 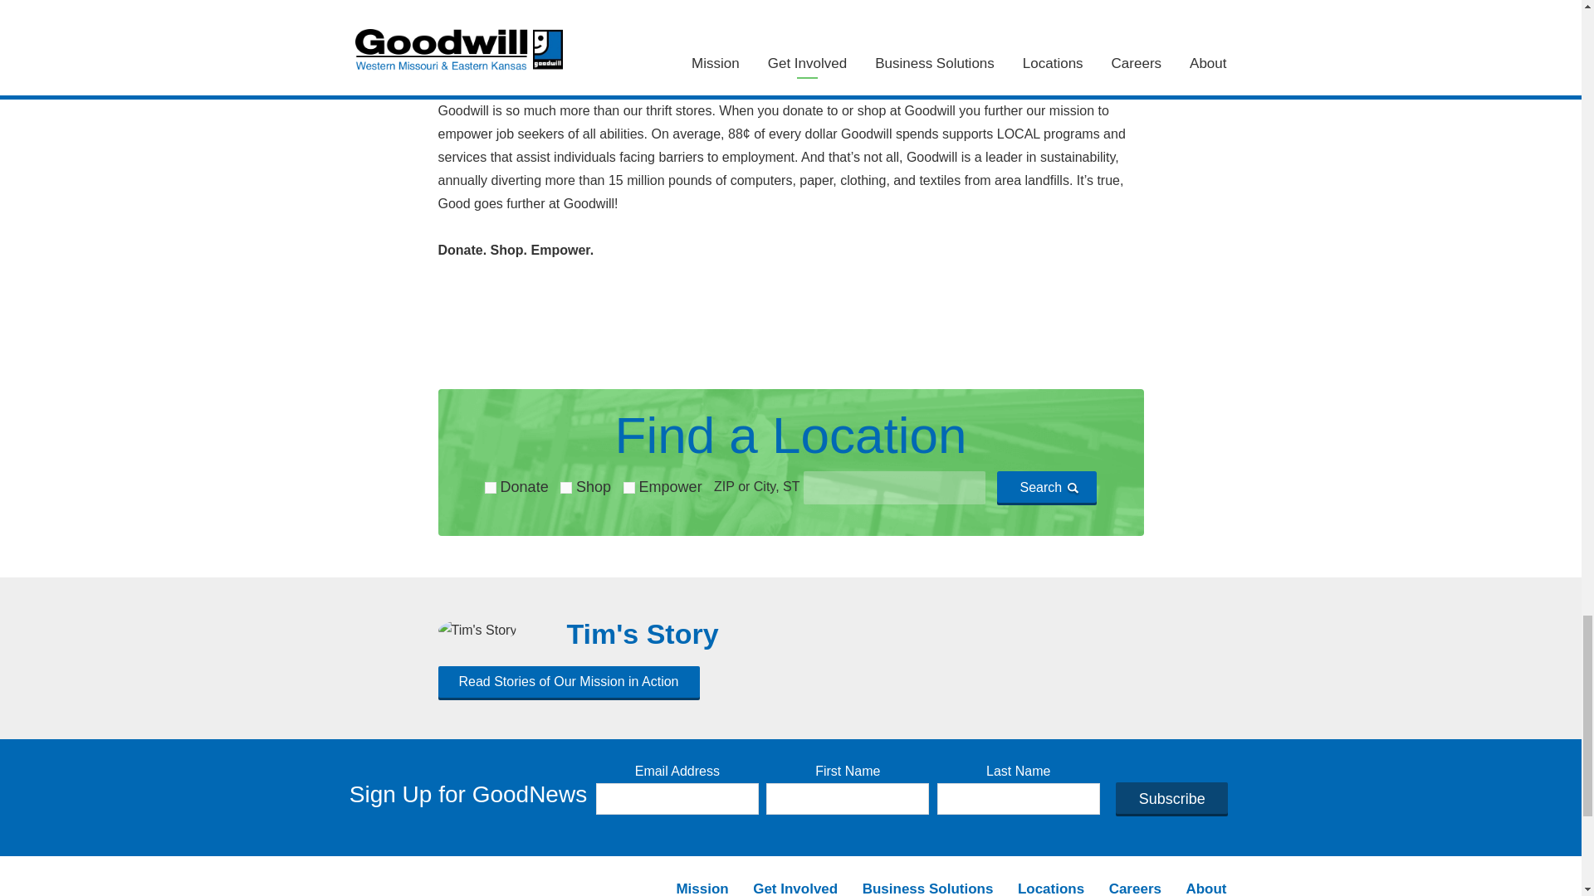 What do you see at coordinates (1046, 486) in the screenshot?
I see `Search` at bounding box center [1046, 486].